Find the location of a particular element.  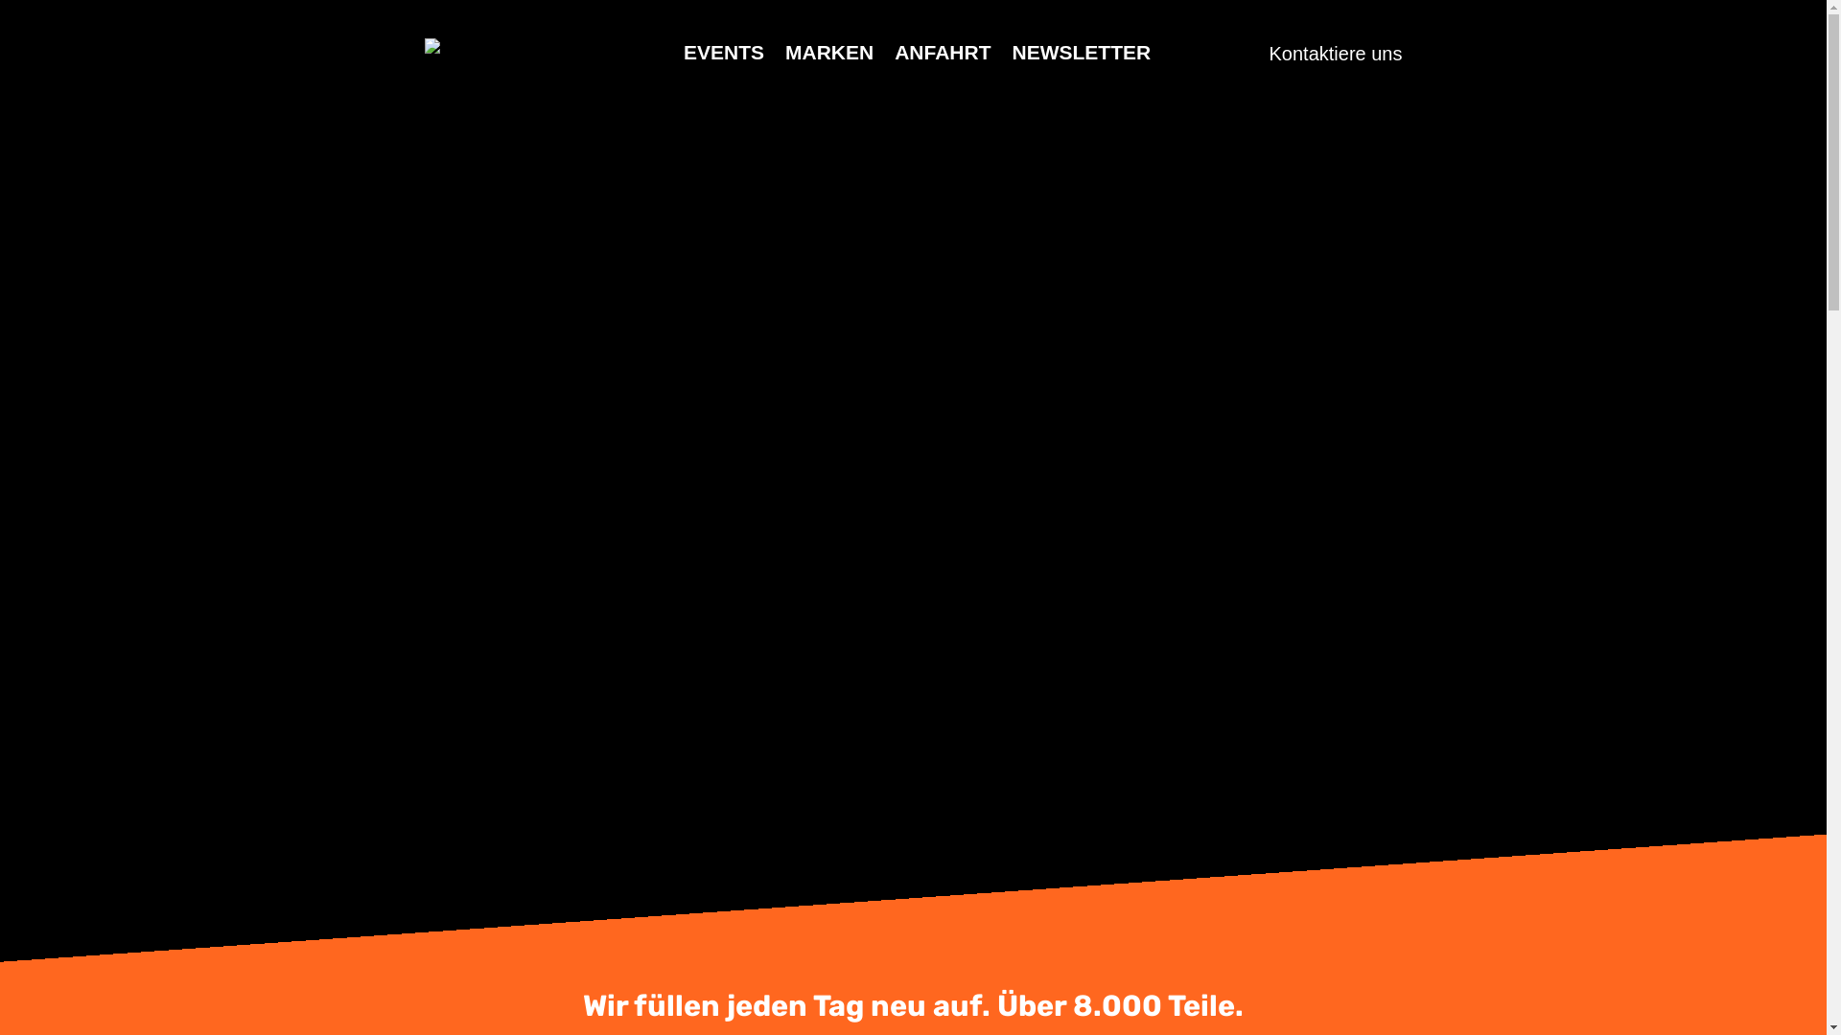

NEWSLETTER is located at coordinates (1082, 67).